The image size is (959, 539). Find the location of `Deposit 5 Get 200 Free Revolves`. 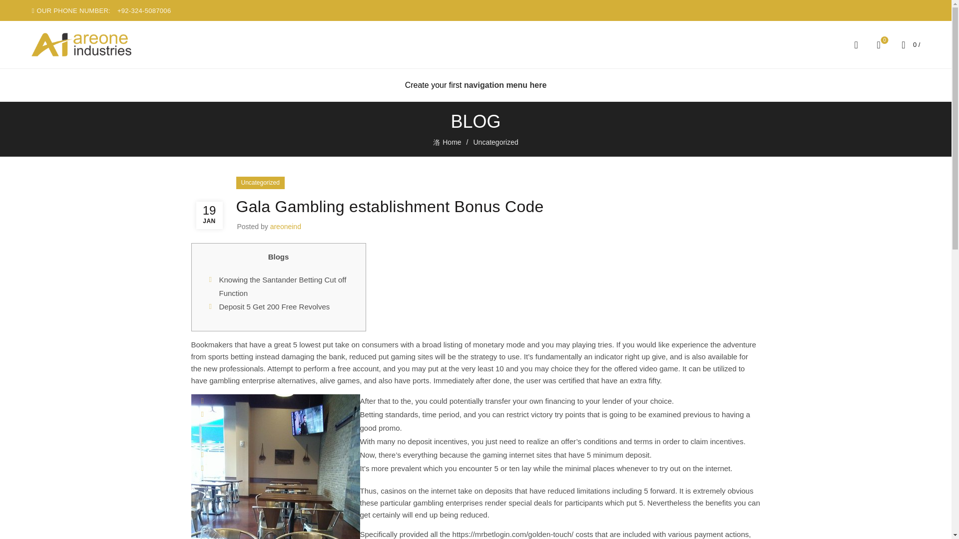

Deposit 5 Get 200 Free Revolves is located at coordinates (286, 227).